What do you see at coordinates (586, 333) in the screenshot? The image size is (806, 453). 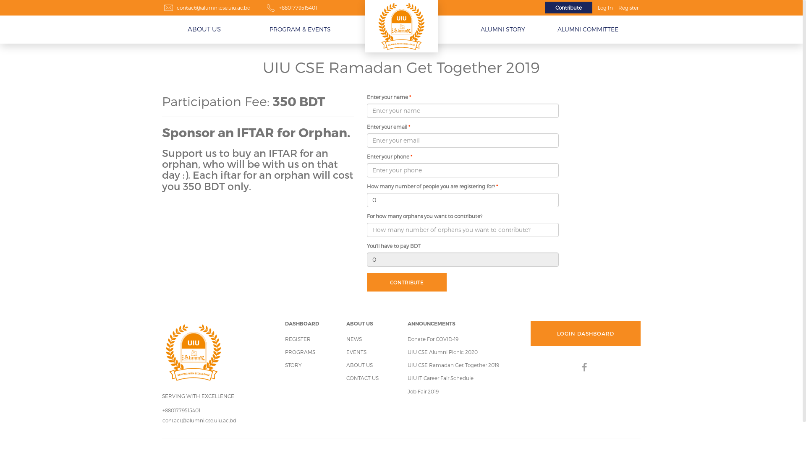 I see `LOGIN DASHBOARD` at bounding box center [586, 333].